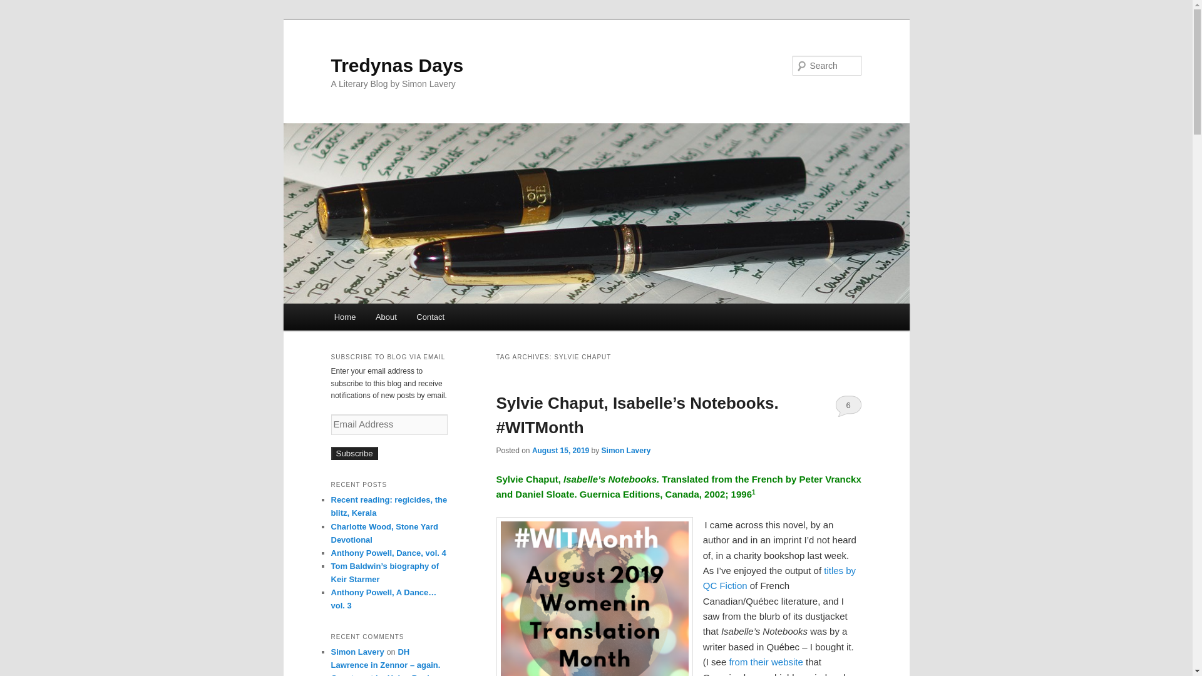 Image resolution: width=1202 pixels, height=676 pixels. Describe the element at coordinates (354, 453) in the screenshot. I see `Subscribe` at that location.